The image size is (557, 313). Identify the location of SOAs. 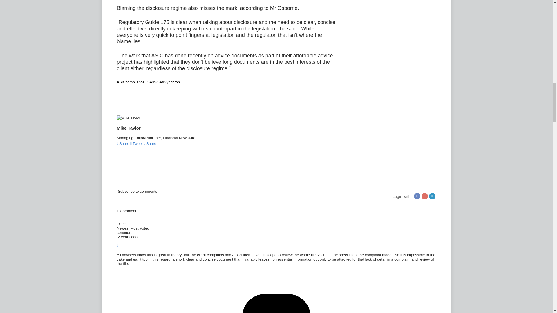
(159, 82).